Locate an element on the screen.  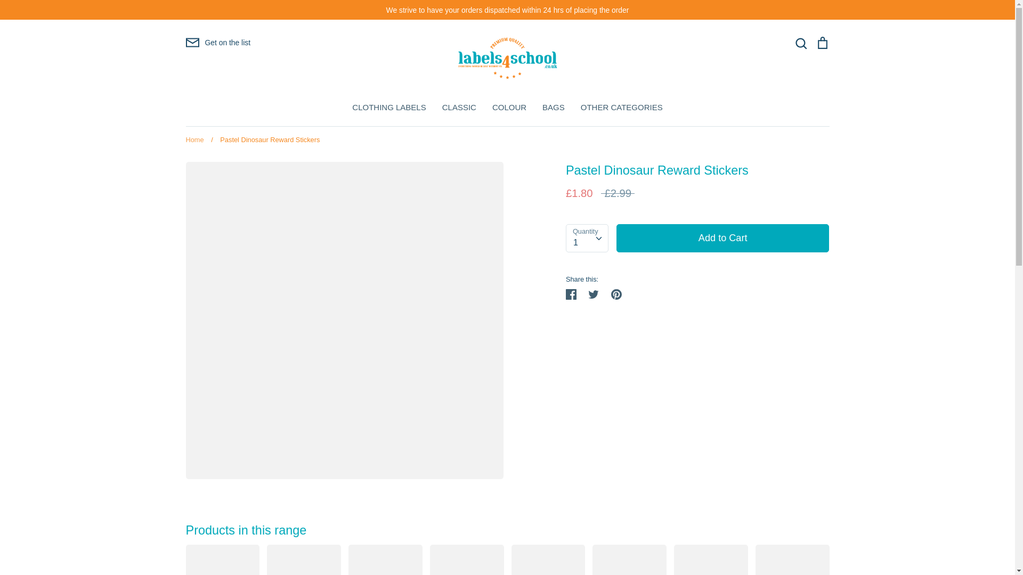
Get on the list is located at coordinates (217, 42).